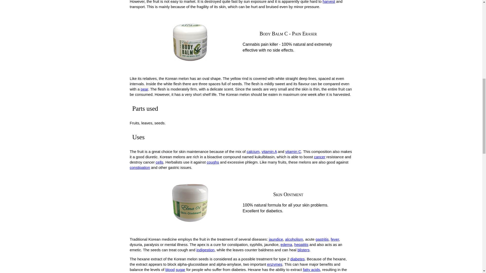 The width and height of the screenshot is (486, 273). Describe the element at coordinates (319, 157) in the screenshot. I see `cancer` at that location.